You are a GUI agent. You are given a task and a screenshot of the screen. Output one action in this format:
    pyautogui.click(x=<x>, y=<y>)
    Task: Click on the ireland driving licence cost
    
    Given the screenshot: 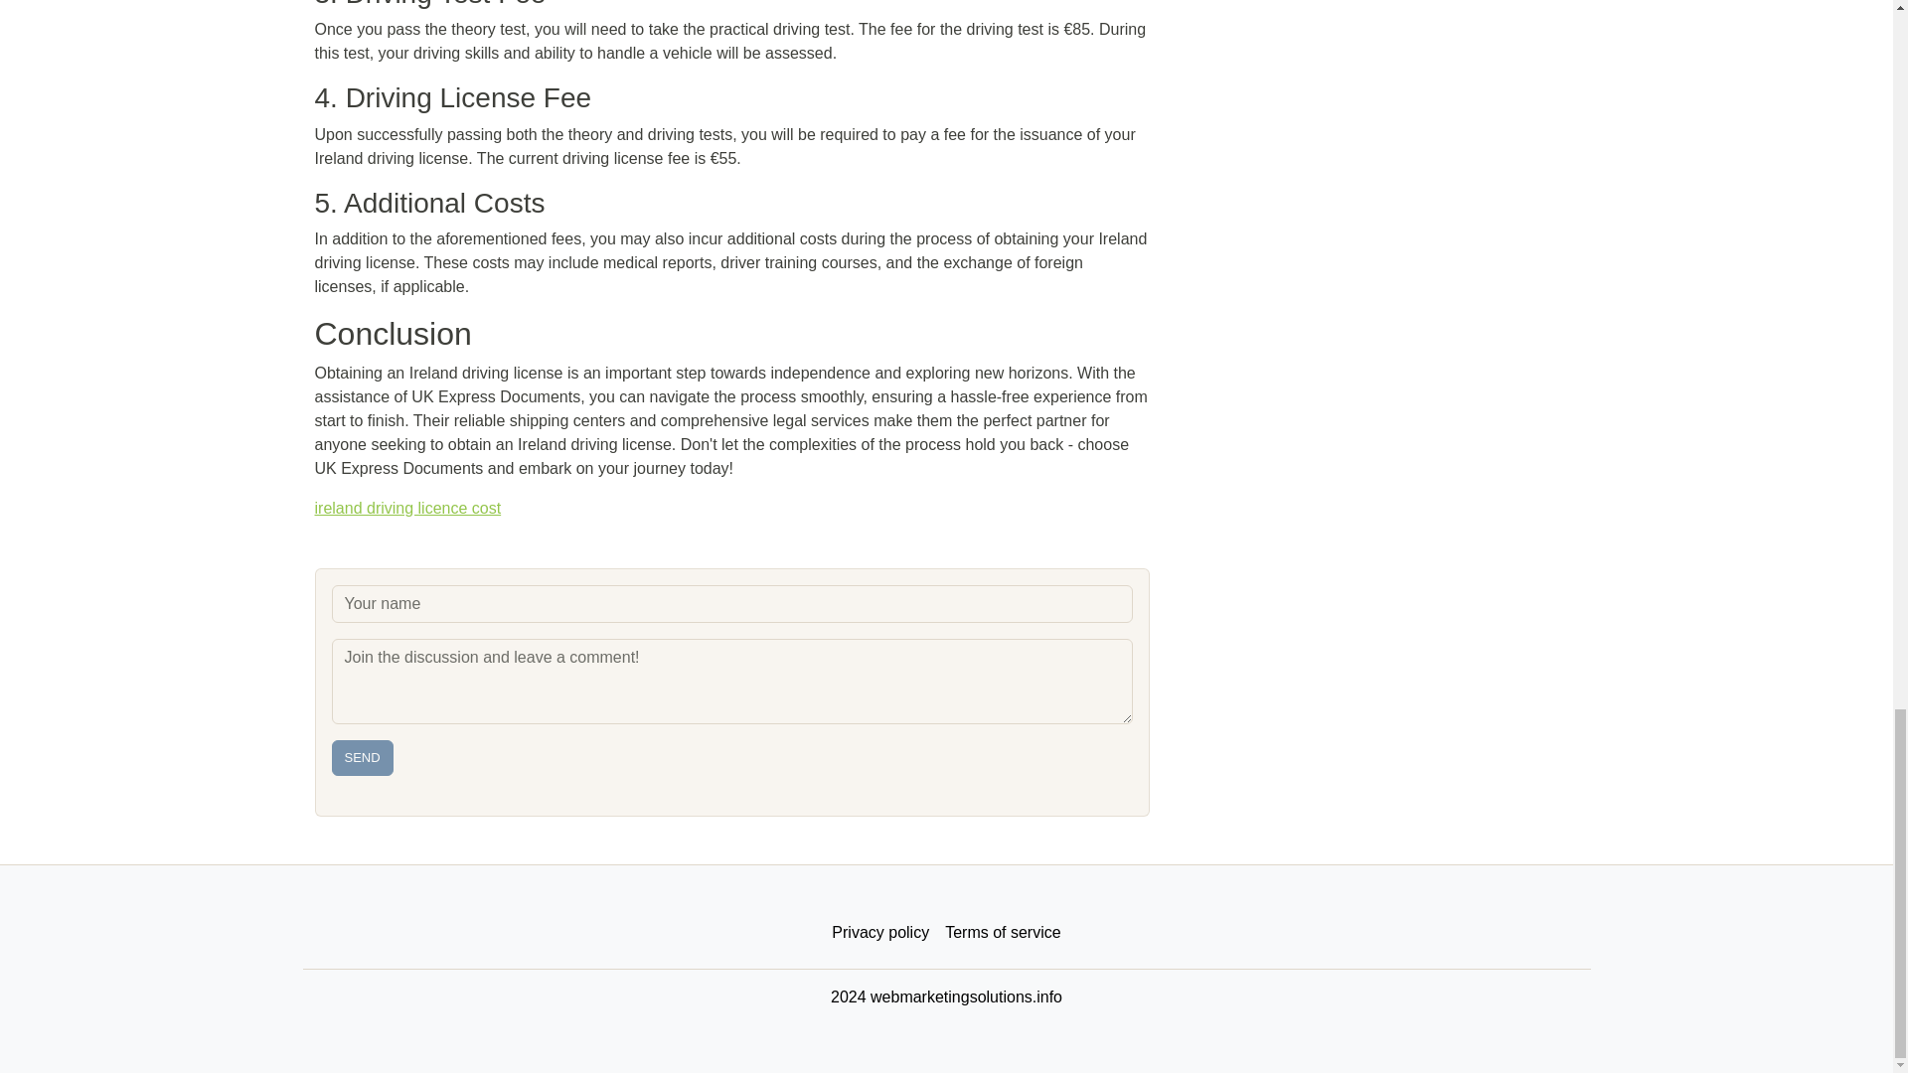 What is the action you would take?
    pyautogui.click(x=407, y=508)
    